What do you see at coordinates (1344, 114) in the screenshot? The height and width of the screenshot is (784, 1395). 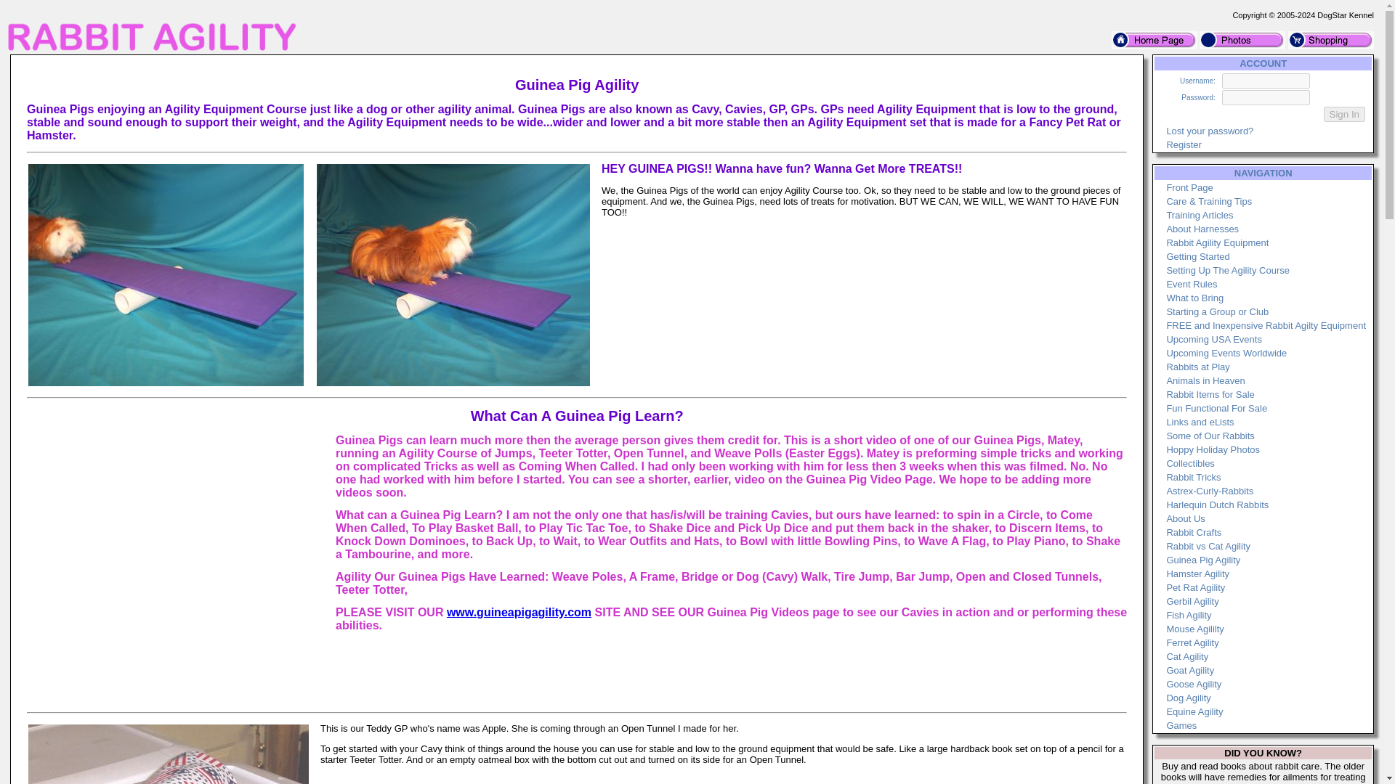 I see `Sign In` at bounding box center [1344, 114].